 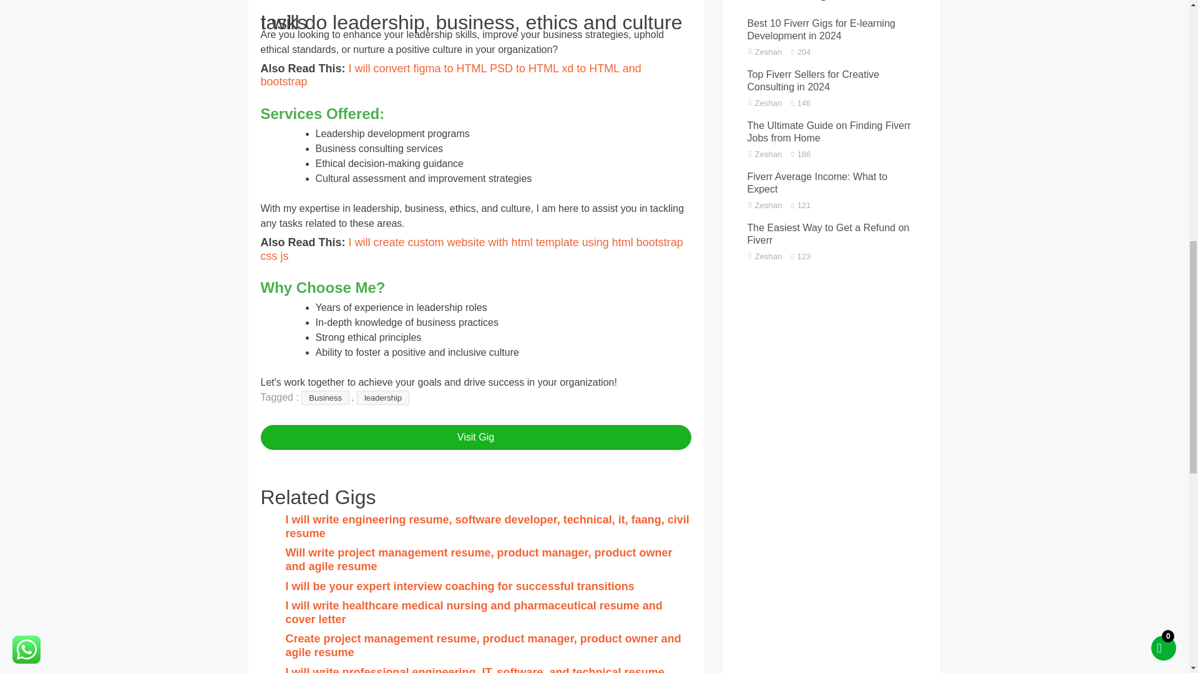 What do you see at coordinates (475, 437) in the screenshot?
I see `Visit Gig` at bounding box center [475, 437].